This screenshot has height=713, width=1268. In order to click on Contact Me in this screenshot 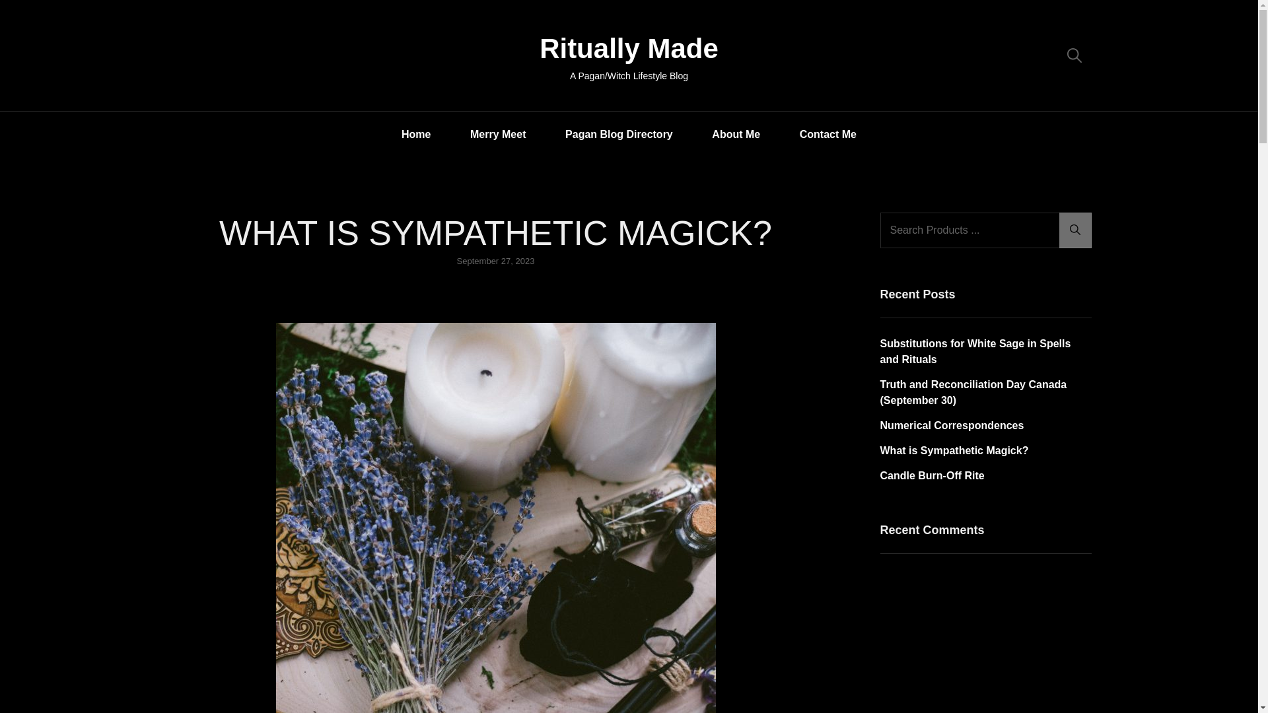, I will do `click(828, 133)`.